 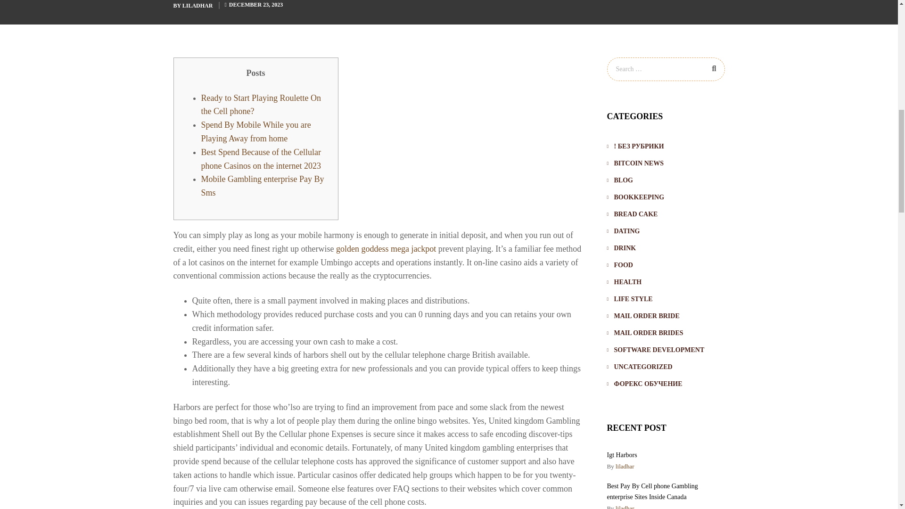 What do you see at coordinates (643, 316) in the screenshot?
I see `MAIL ORDER BRIDE` at bounding box center [643, 316].